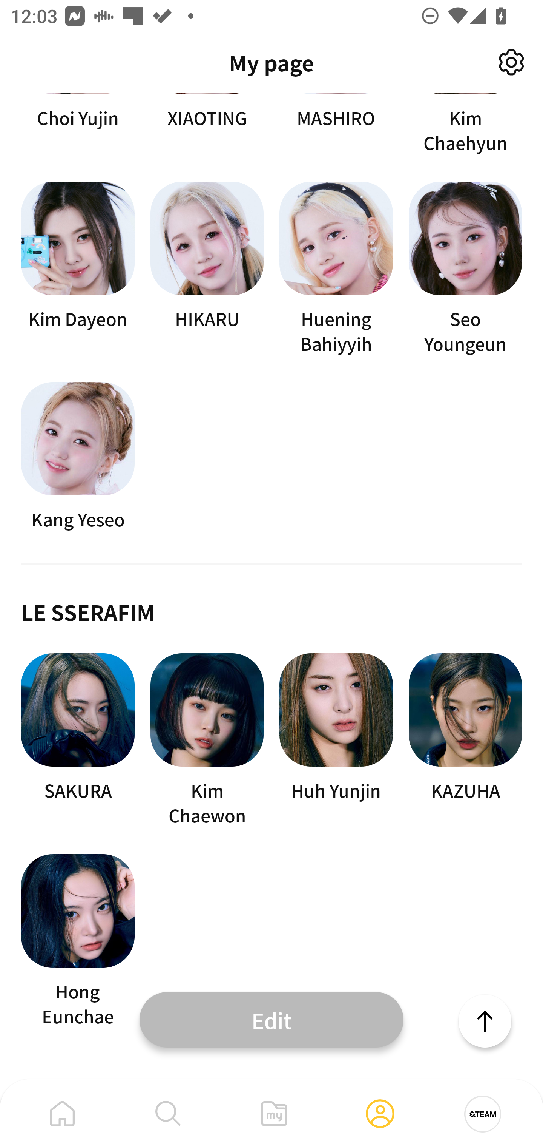 This screenshot has height=1148, width=543. What do you see at coordinates (207, 740) in the screenshot?
I see `Kim Chaewon` at bounding box center [207, 740].